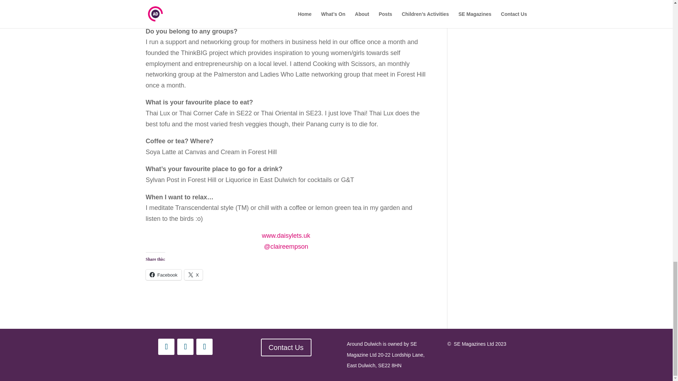 Image resolution: width=678 pixels, height=381 pixels. Describe the element at coordinates (194, 274) in the screenshot. I see `X` at that location.